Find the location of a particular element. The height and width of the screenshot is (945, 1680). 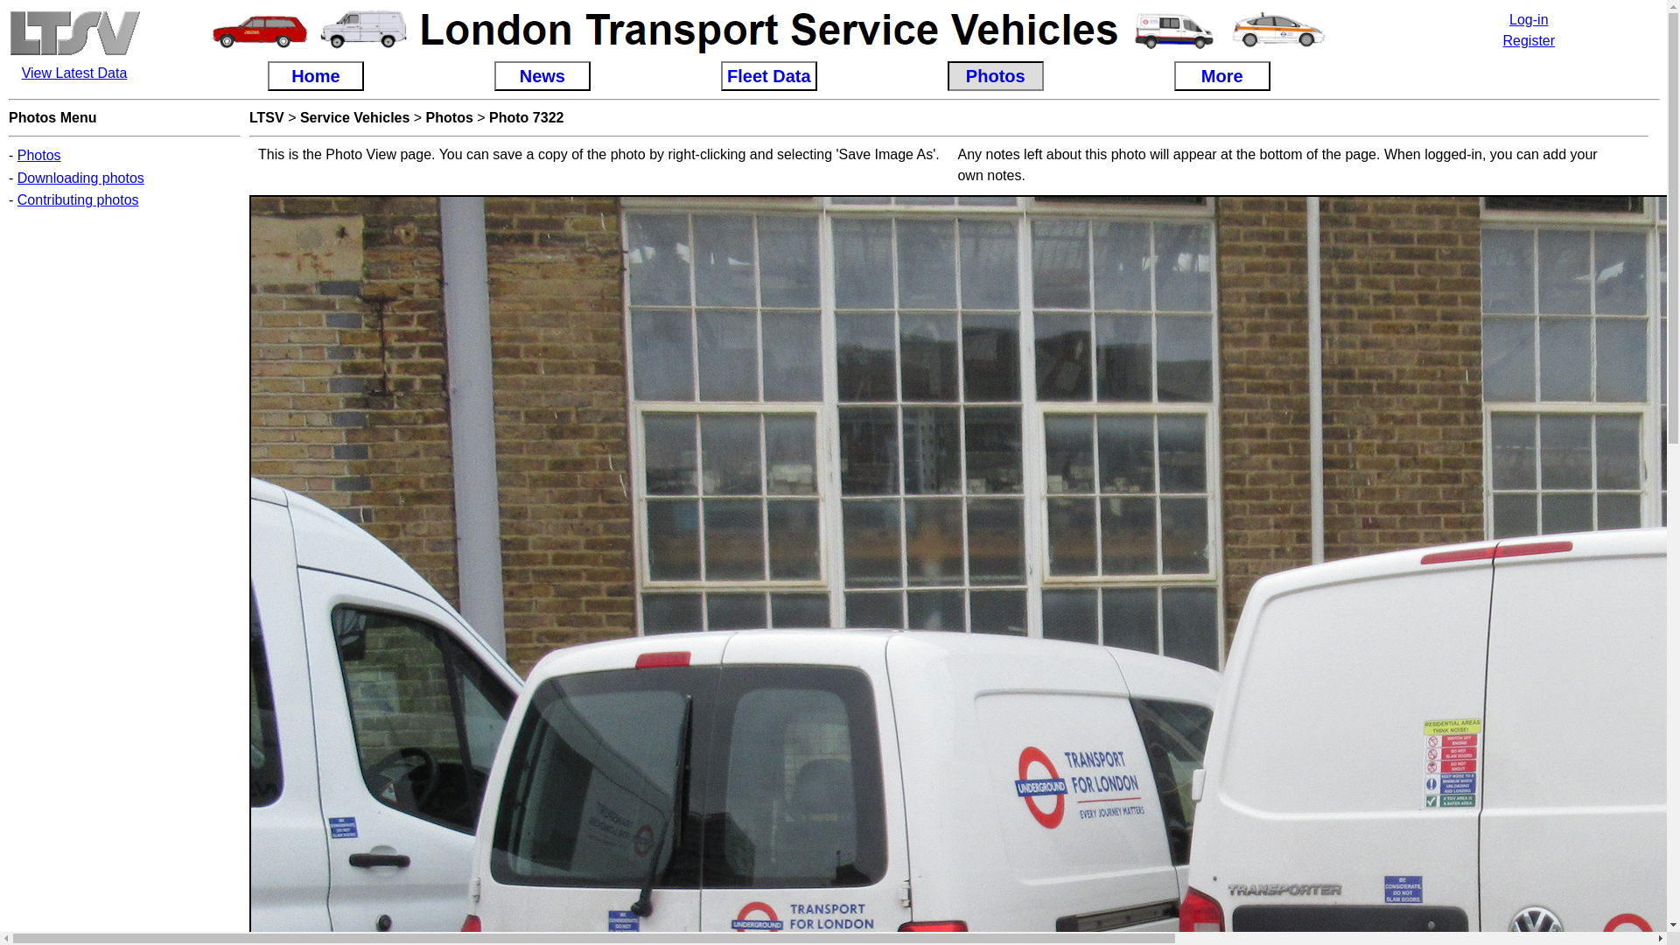

Service Vehicles is located at coordinates (355, 117).